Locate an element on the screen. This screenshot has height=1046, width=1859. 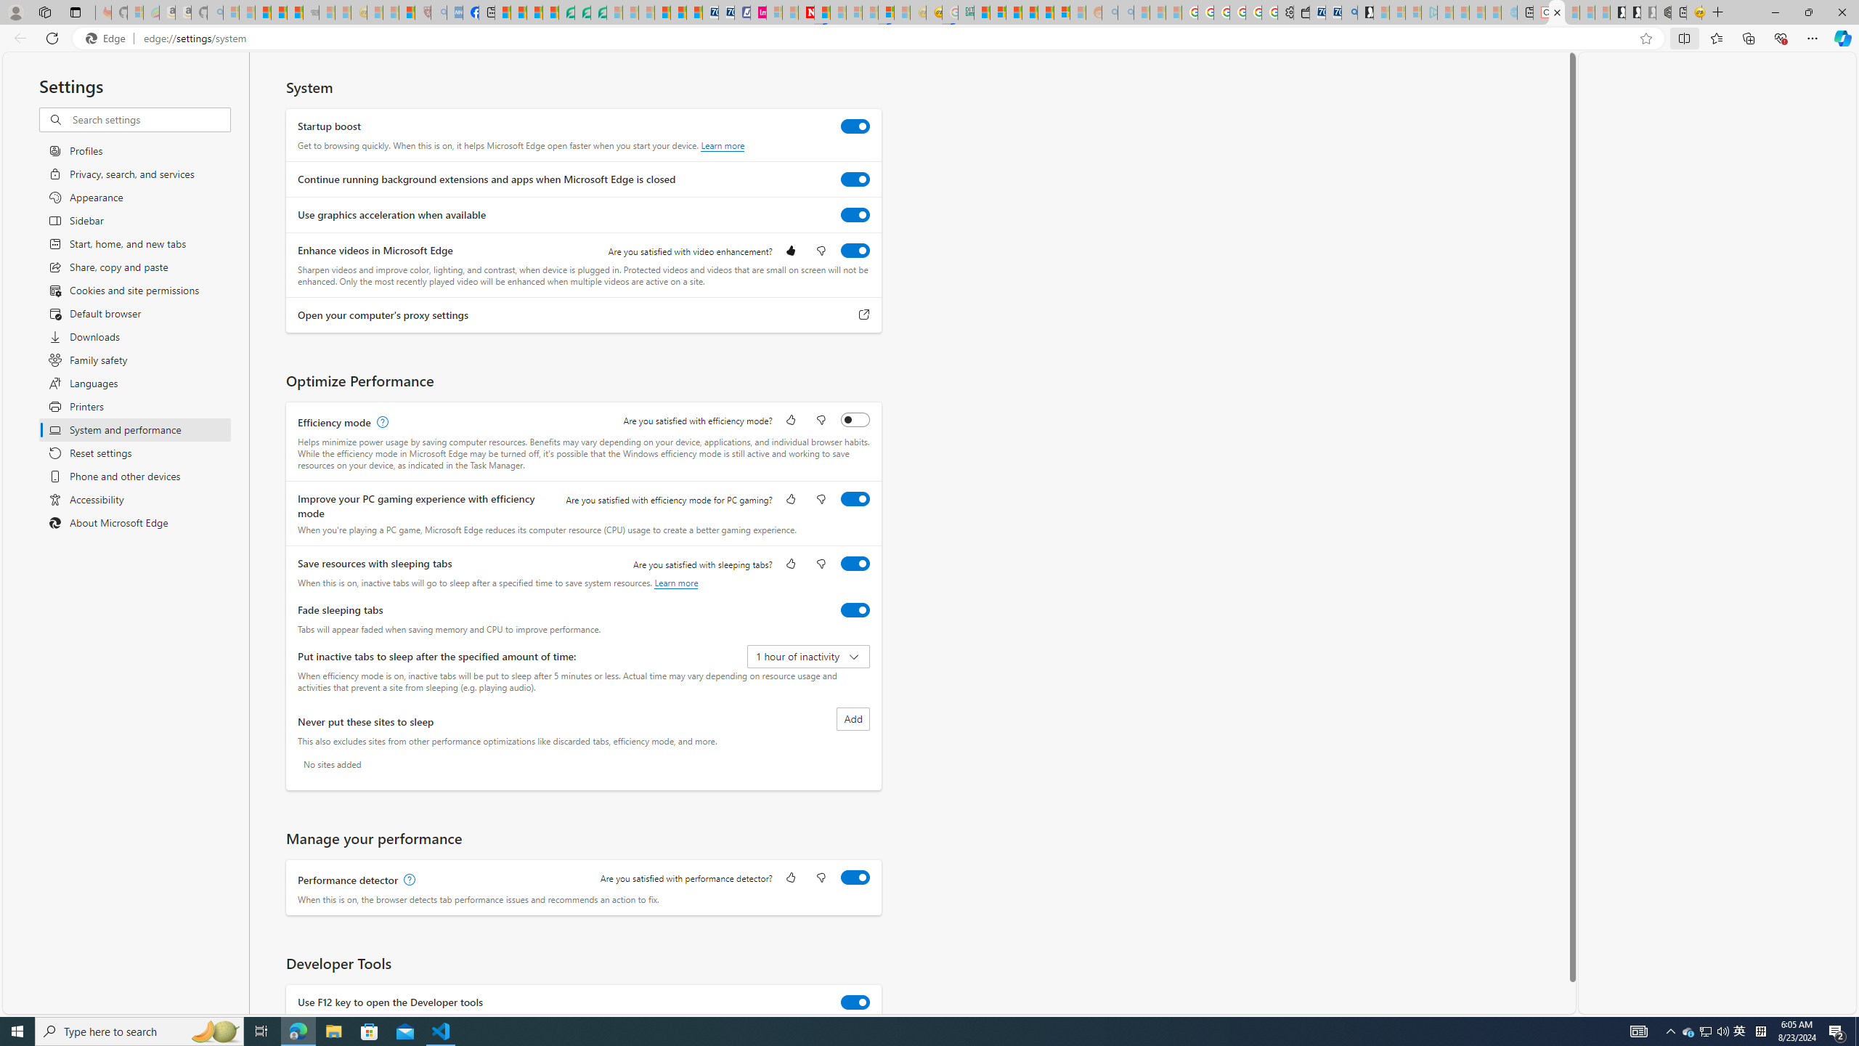
Utah sues federal government - Search - Sleeping is located at coordinates (1126, 12).